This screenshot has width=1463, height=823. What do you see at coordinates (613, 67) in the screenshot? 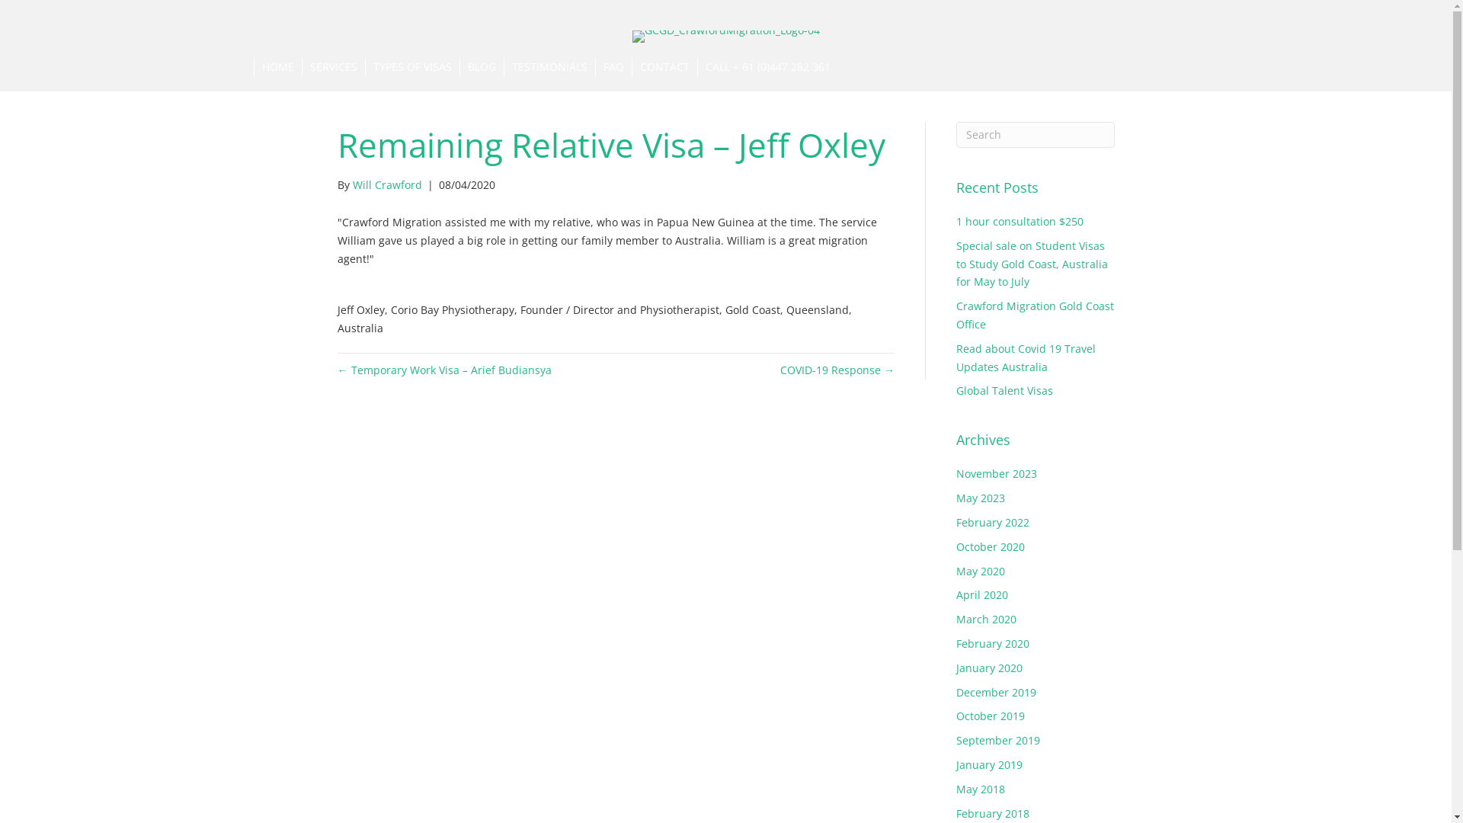
I see `FAQ` at bounding box center [613, 67].